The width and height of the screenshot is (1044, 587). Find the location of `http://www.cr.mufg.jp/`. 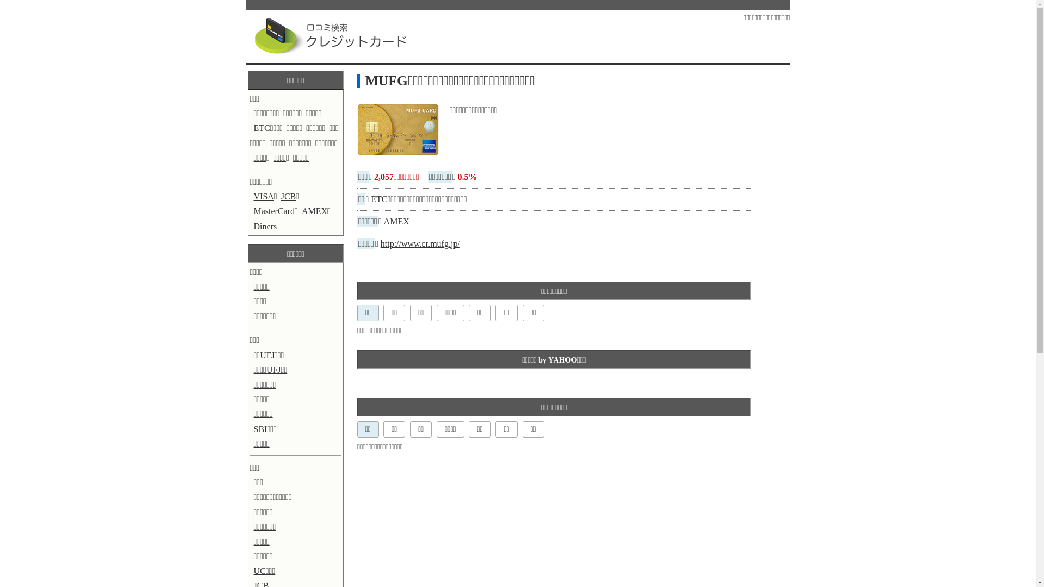

http://www.cr.mufg.jp/ is located at coordinates (420, 243).